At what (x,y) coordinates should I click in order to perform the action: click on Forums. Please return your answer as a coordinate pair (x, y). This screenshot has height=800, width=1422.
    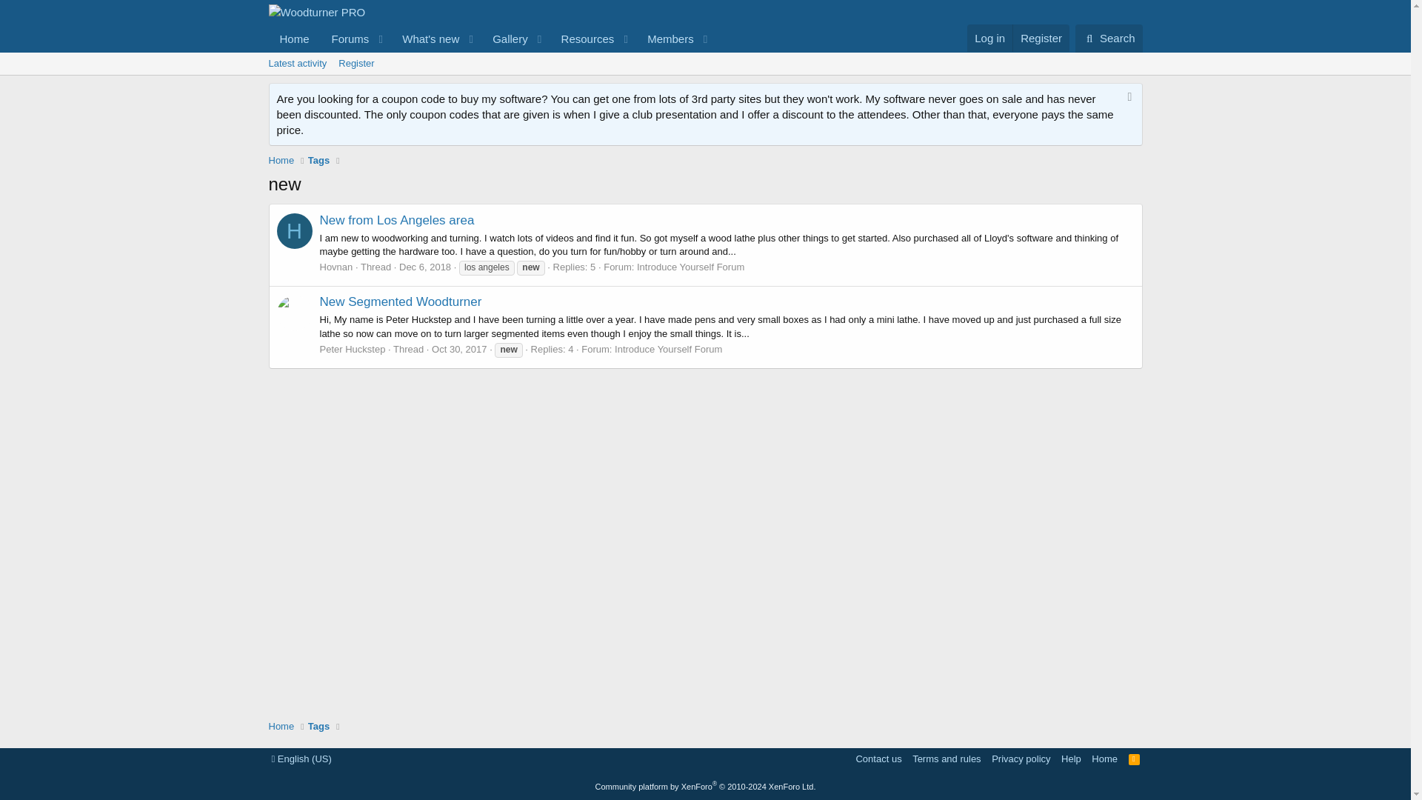
    Looking at the image, I should click on (426, 39).